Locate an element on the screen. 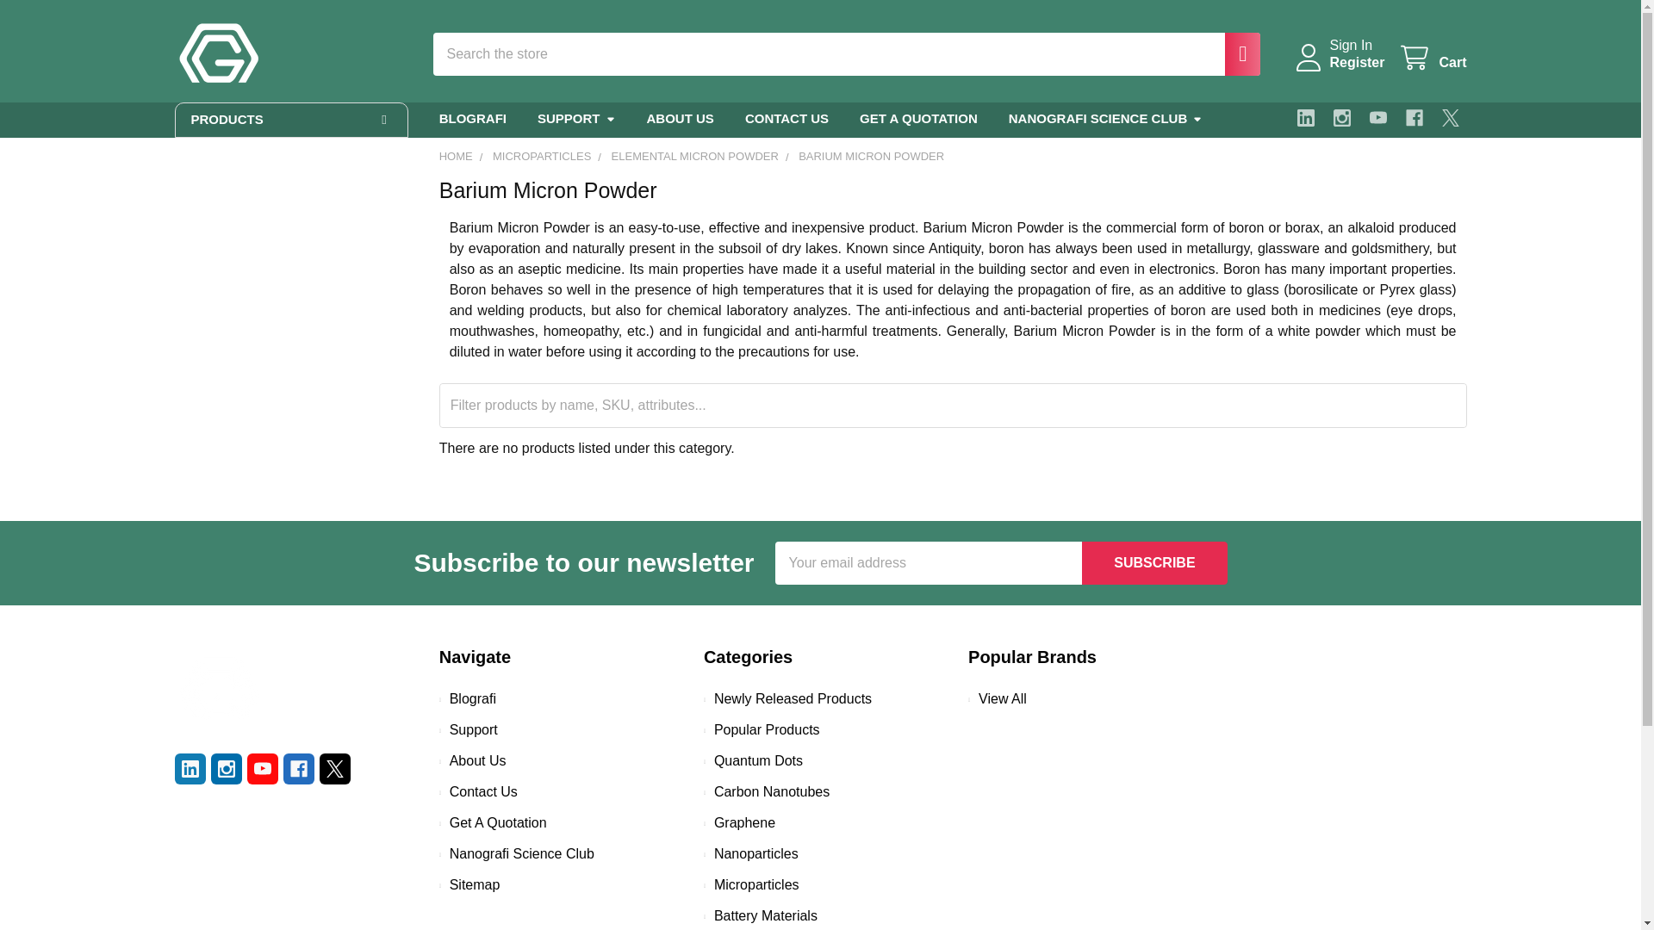  Youtube is located at coordinates (262, 768).